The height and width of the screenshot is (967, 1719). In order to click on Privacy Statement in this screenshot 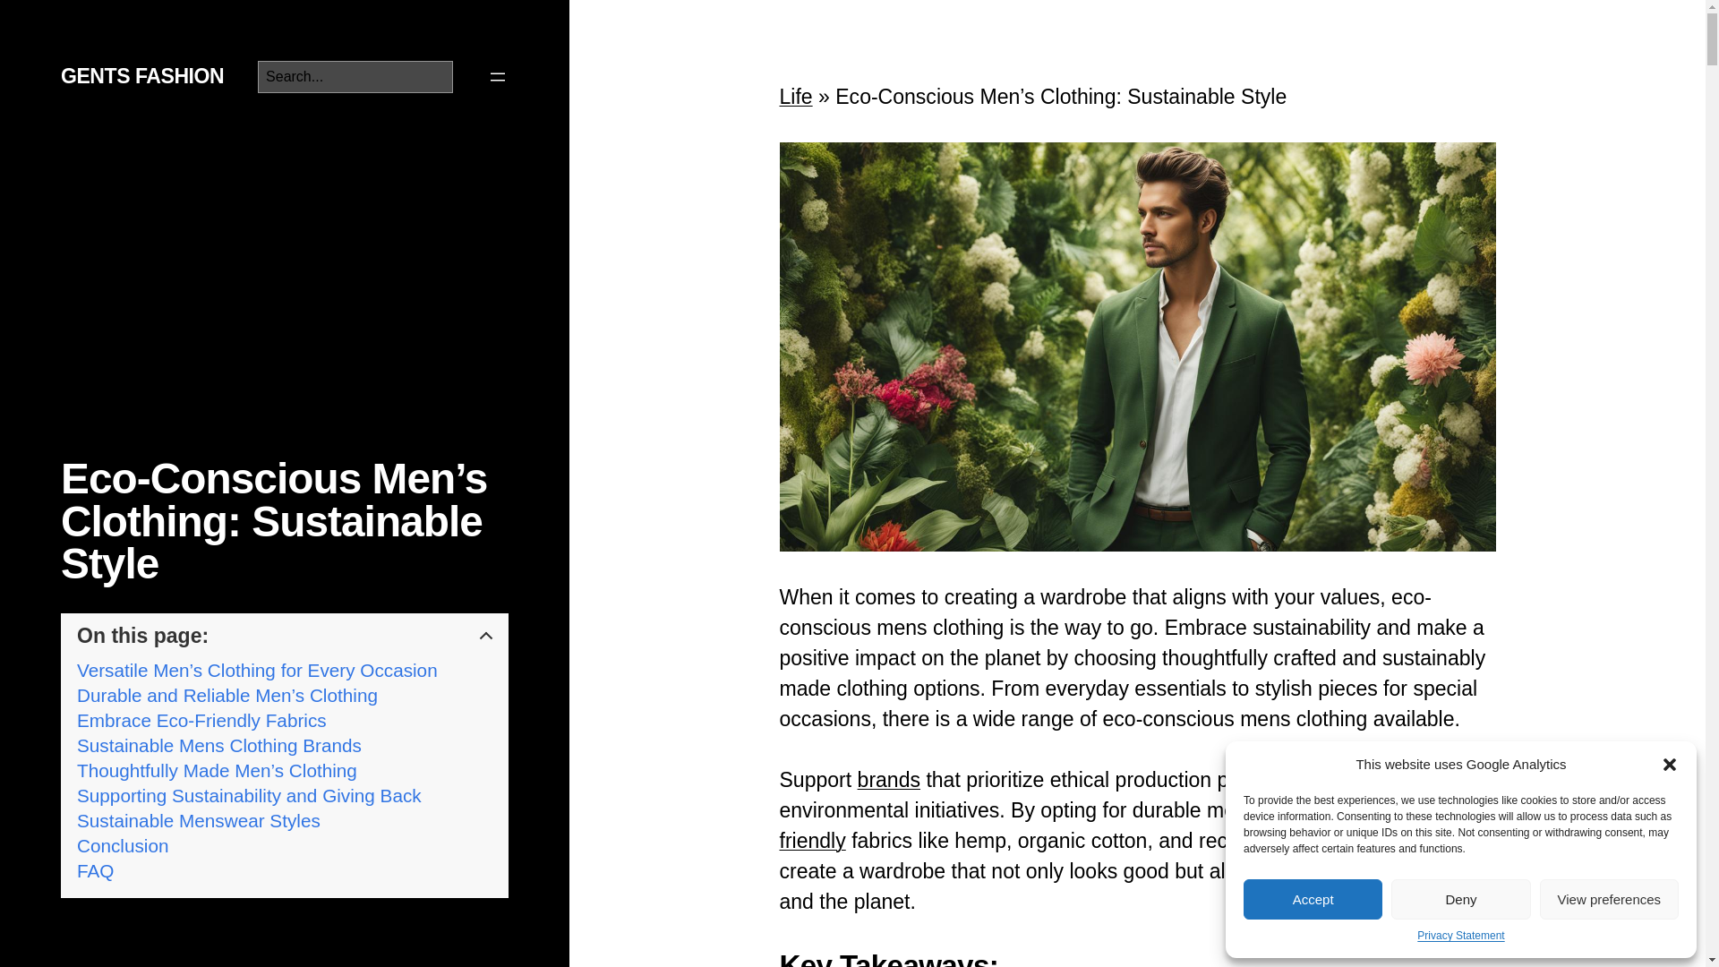, I will do `click(1460, 937)`.